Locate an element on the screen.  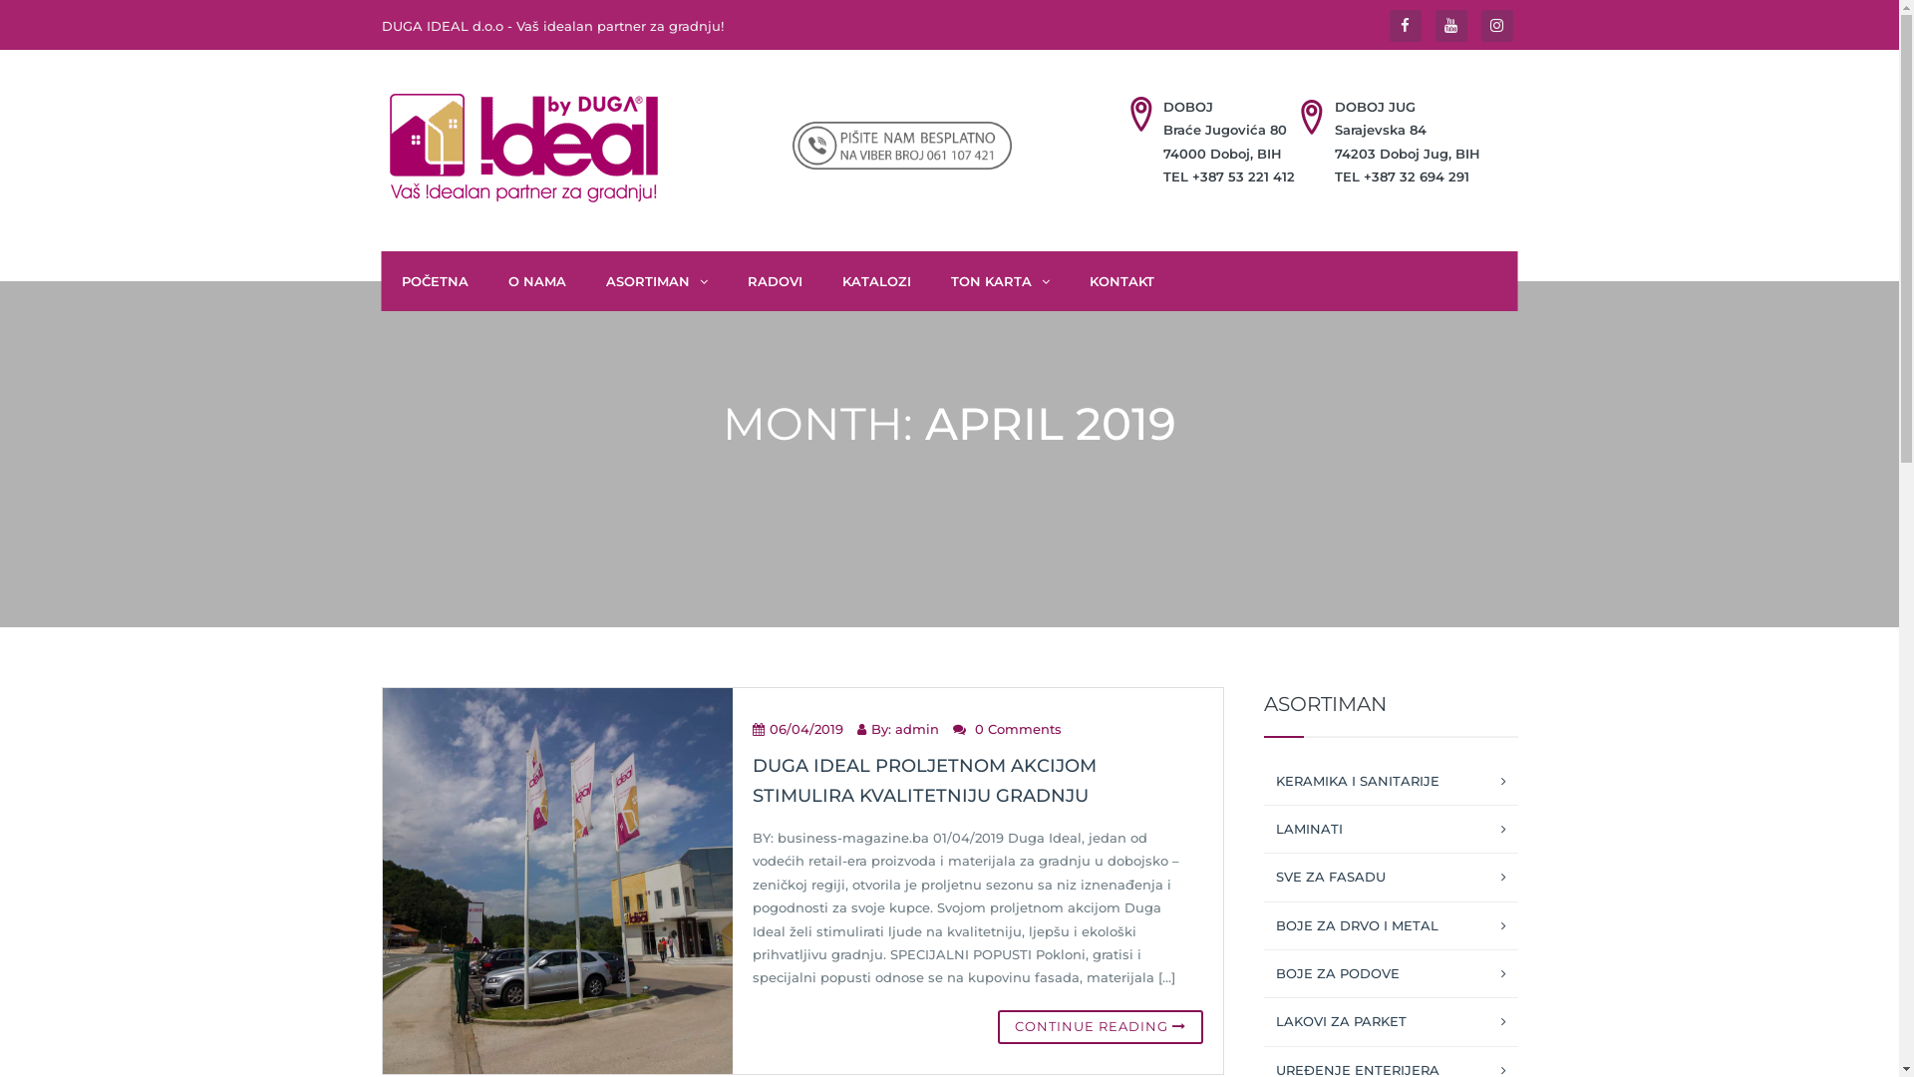
BOJE ZA DRVO I METAL is located at coordinates (1392, 925).